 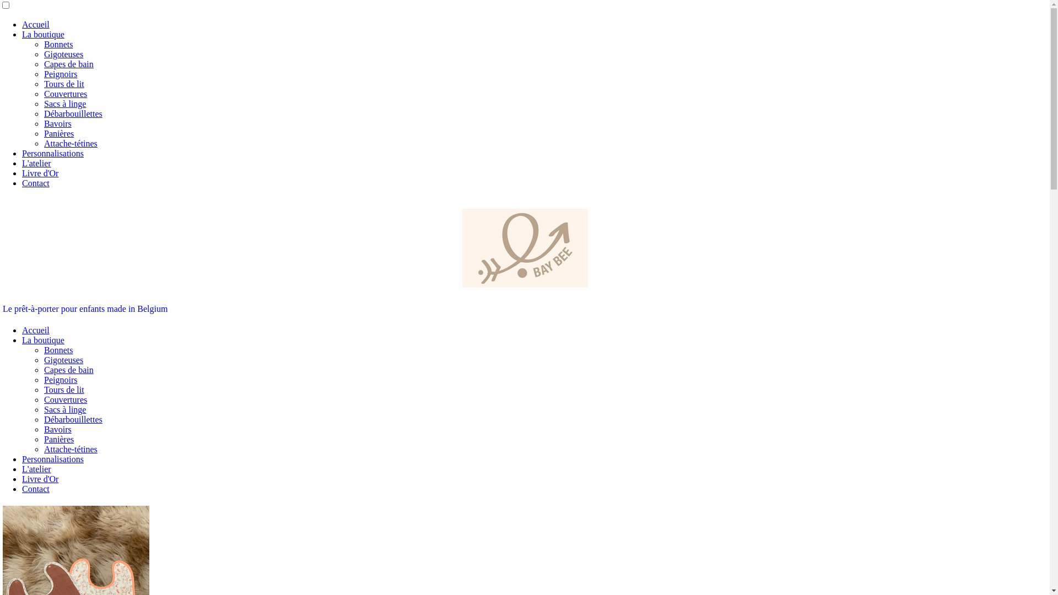 I want to click on Peignoirs, so click(x=61, y=74).